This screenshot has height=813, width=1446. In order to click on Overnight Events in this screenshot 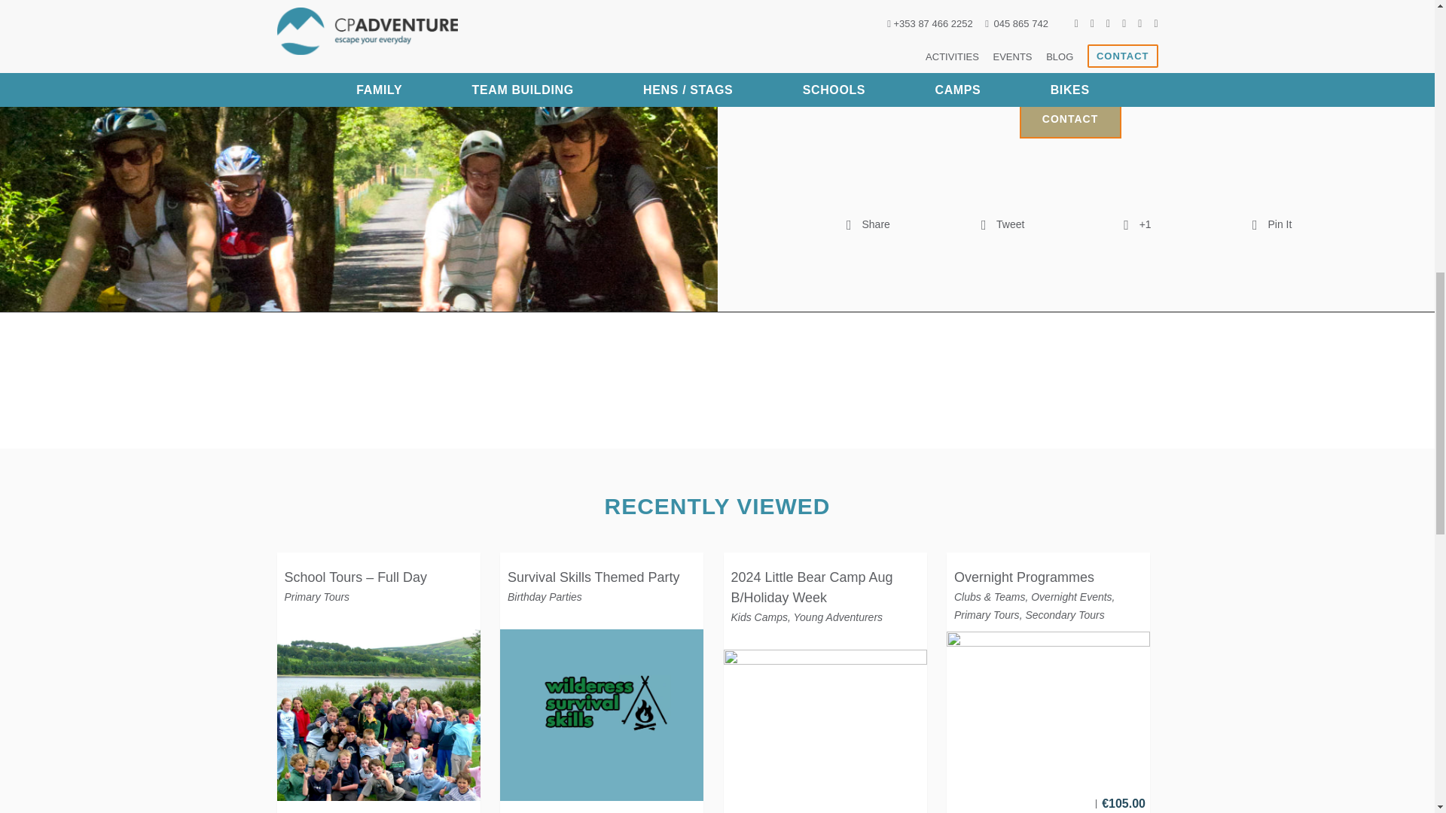, I will do `click(1071, 597)`.